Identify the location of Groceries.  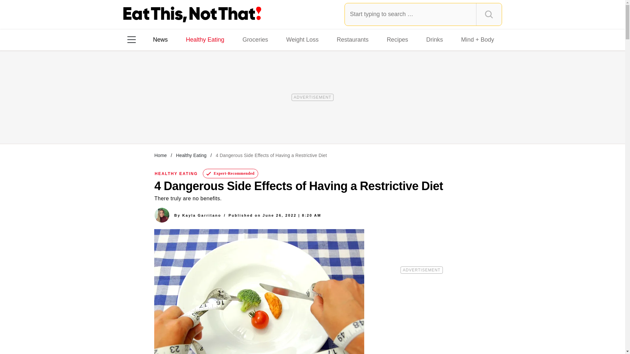
(255, 39).